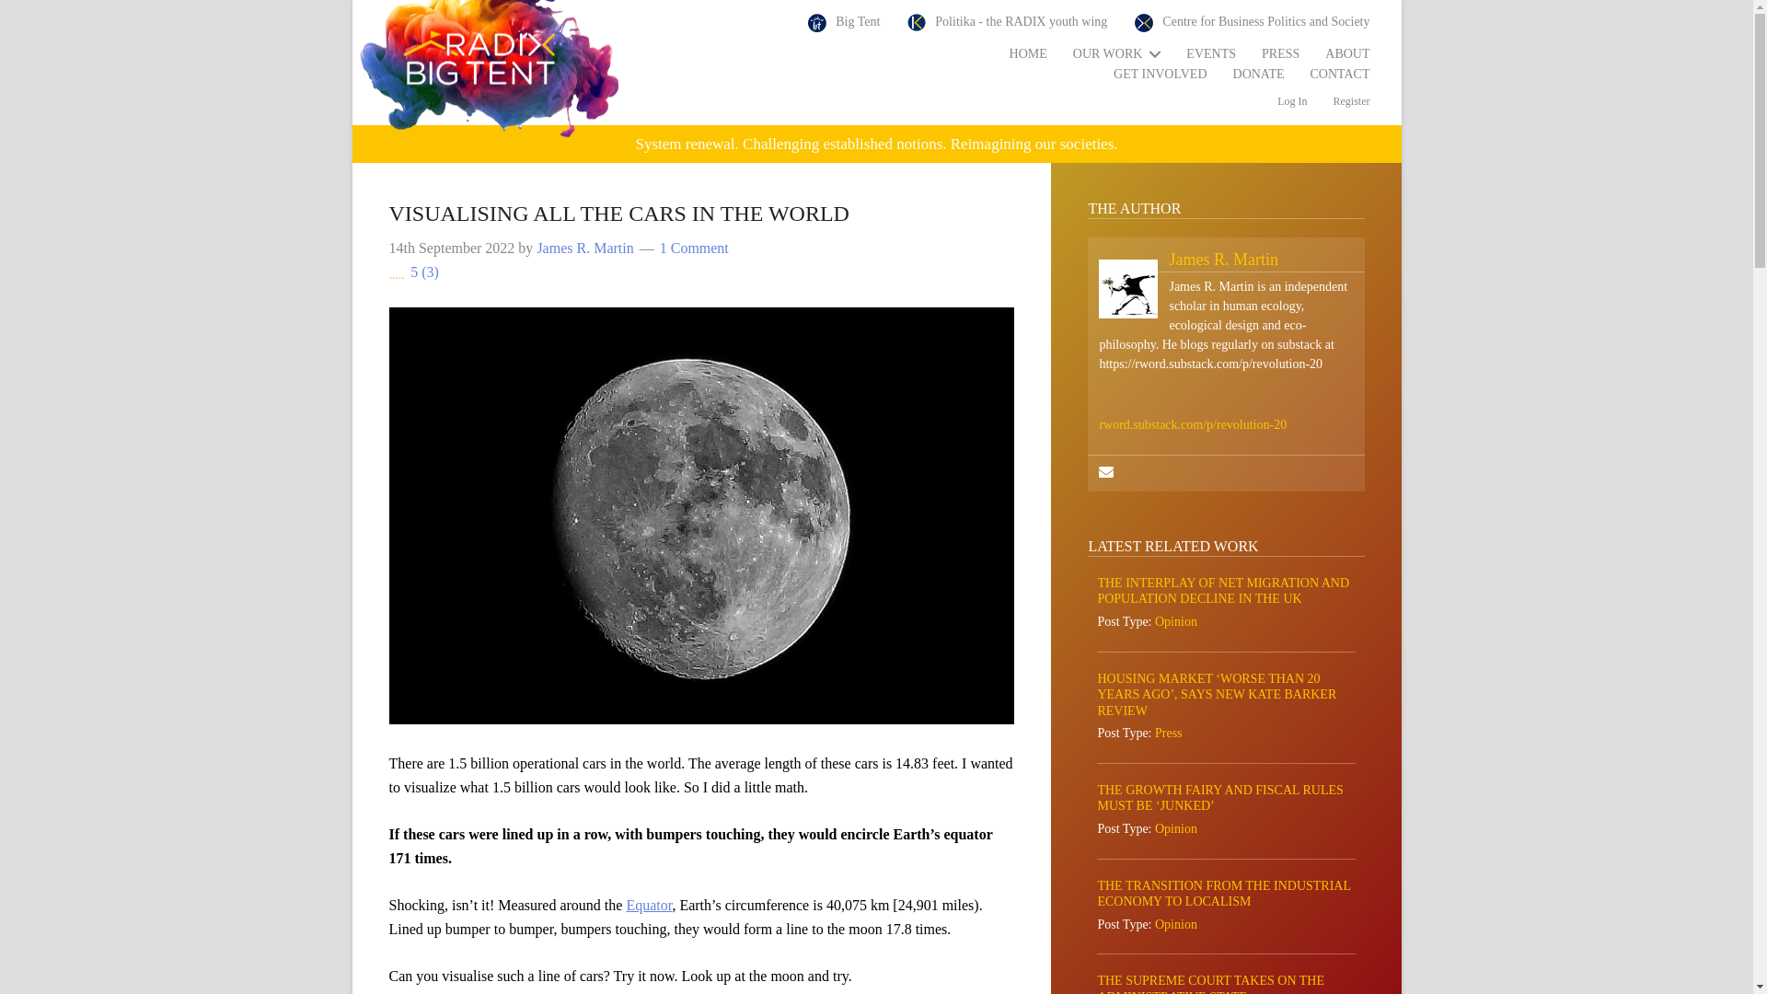 This screenshot has height=994, width=1767. Describe the element at coordinates (1347, 54) in the screenshot. I see `ABOUT` at that location.